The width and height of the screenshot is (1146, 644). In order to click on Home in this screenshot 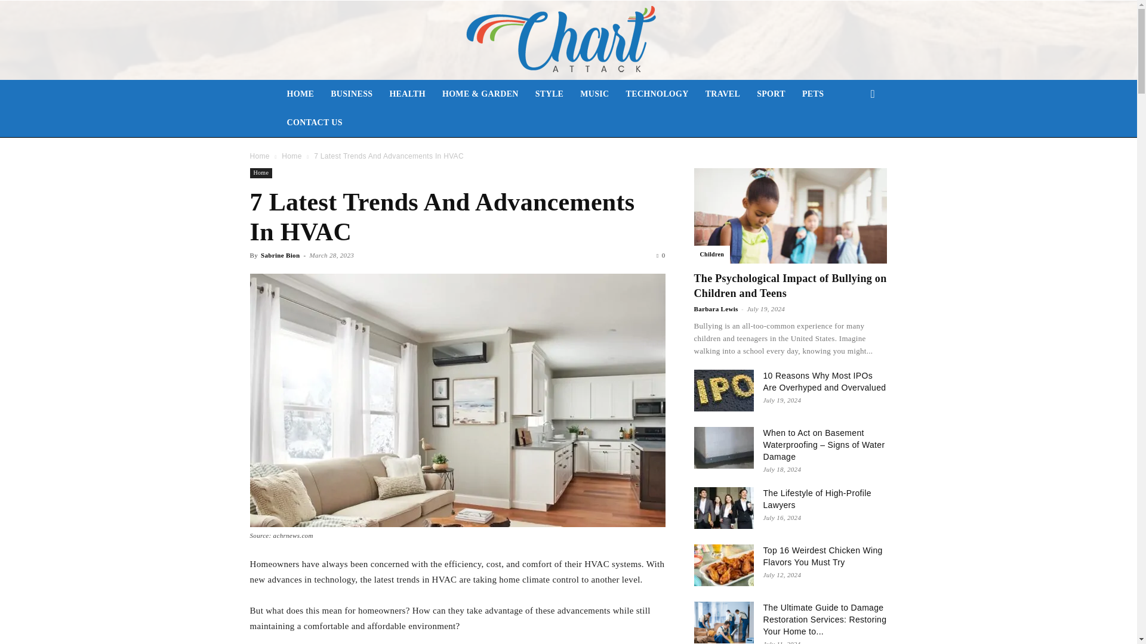, I will do `click(259, 156)`.